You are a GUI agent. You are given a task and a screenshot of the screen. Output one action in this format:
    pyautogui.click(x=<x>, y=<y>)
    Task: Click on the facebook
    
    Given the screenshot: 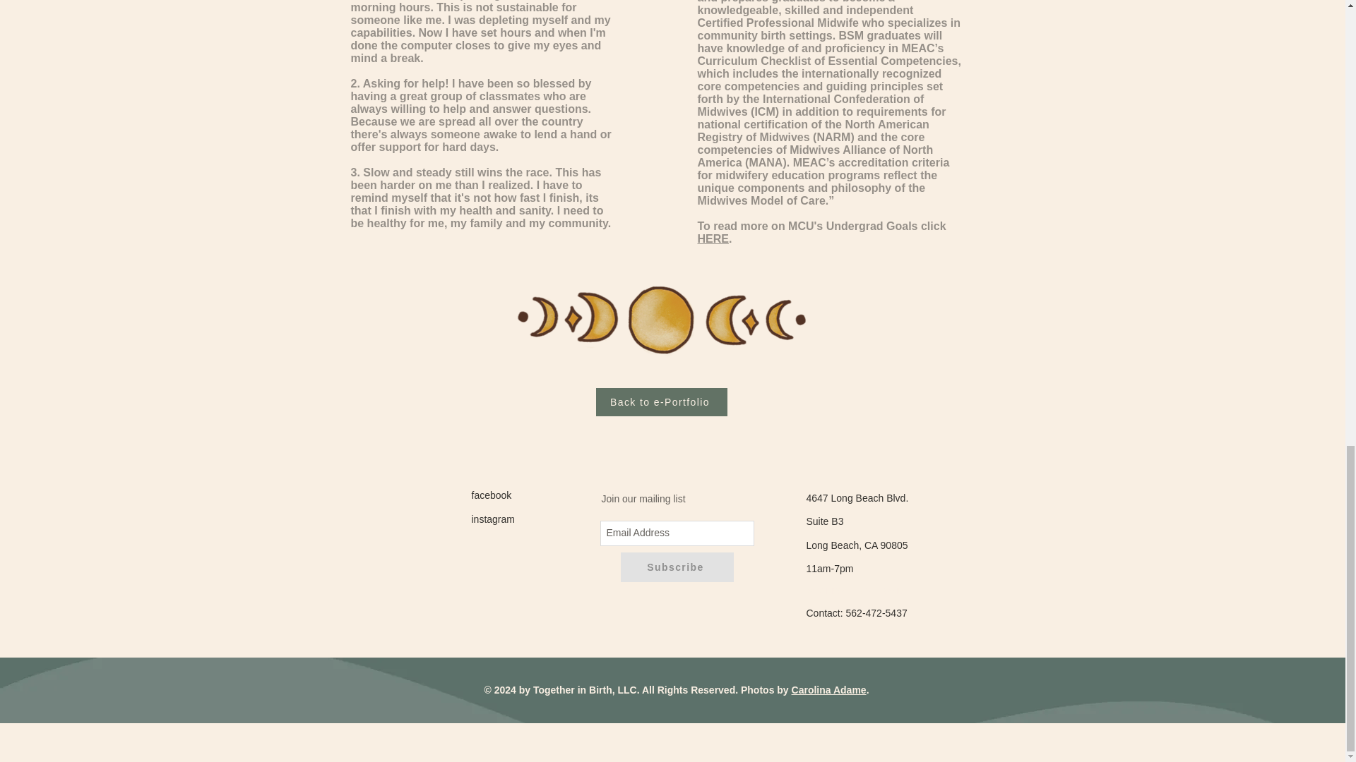 What is the action you would take?
    pyautogui.click(x=492, y=495)
    